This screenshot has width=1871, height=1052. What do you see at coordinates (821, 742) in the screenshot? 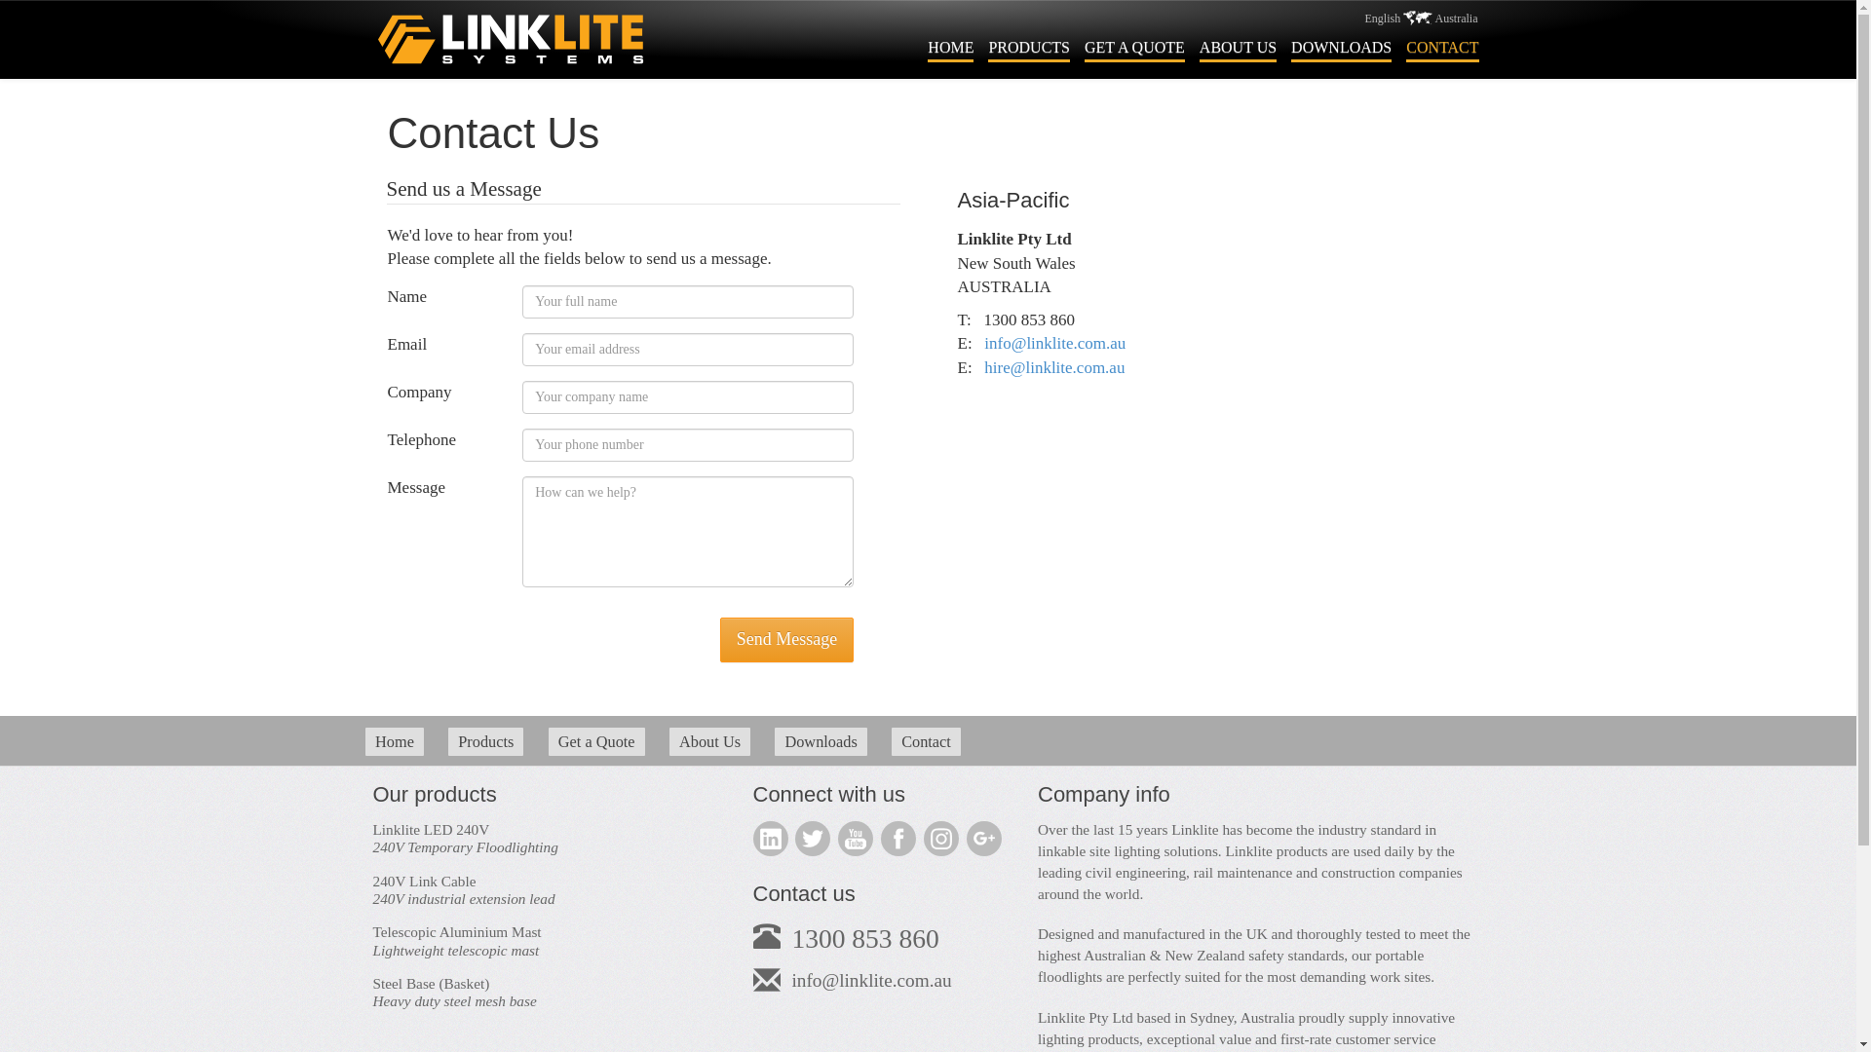
I see `Downloads` at bounding box center [821, 742].